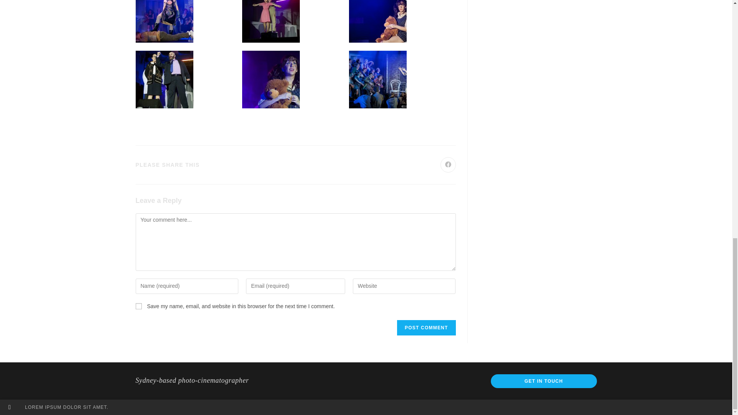 The height and width of the screenshot is (415, 738). Describe the element at coordinates (138, 306) in the screenshot. I see `yes` at that location.